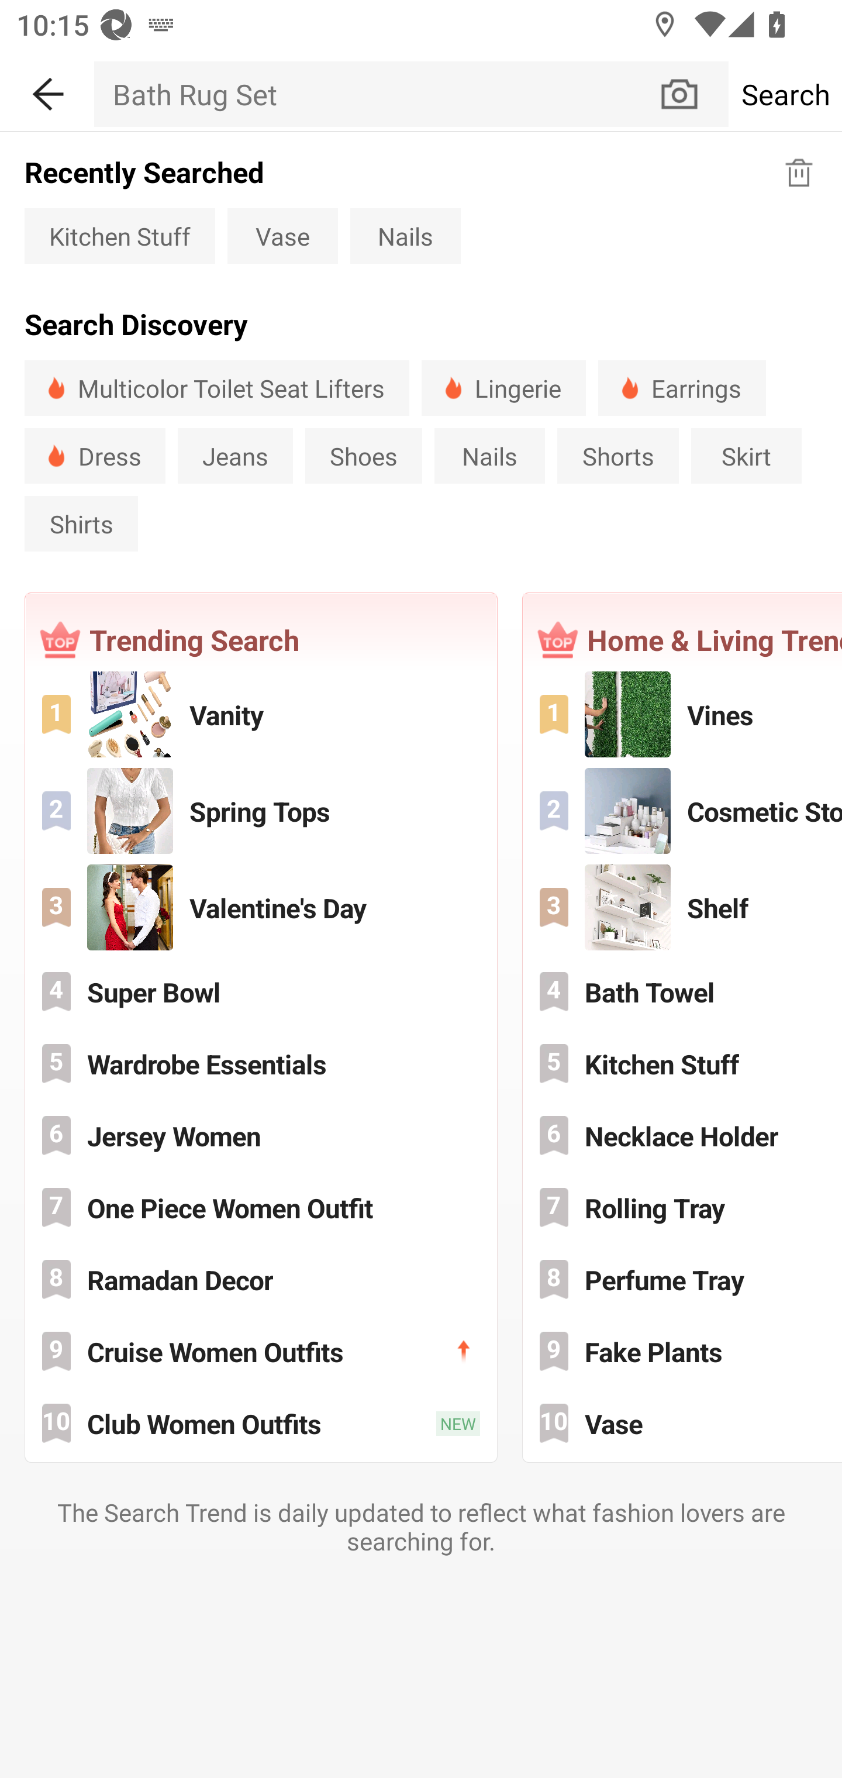 The image size is (842, 1778). What do you see at coordinates (683, 715) in the screenshot?
I see `Vines 1 Vines` at bounding box center [683, 715].